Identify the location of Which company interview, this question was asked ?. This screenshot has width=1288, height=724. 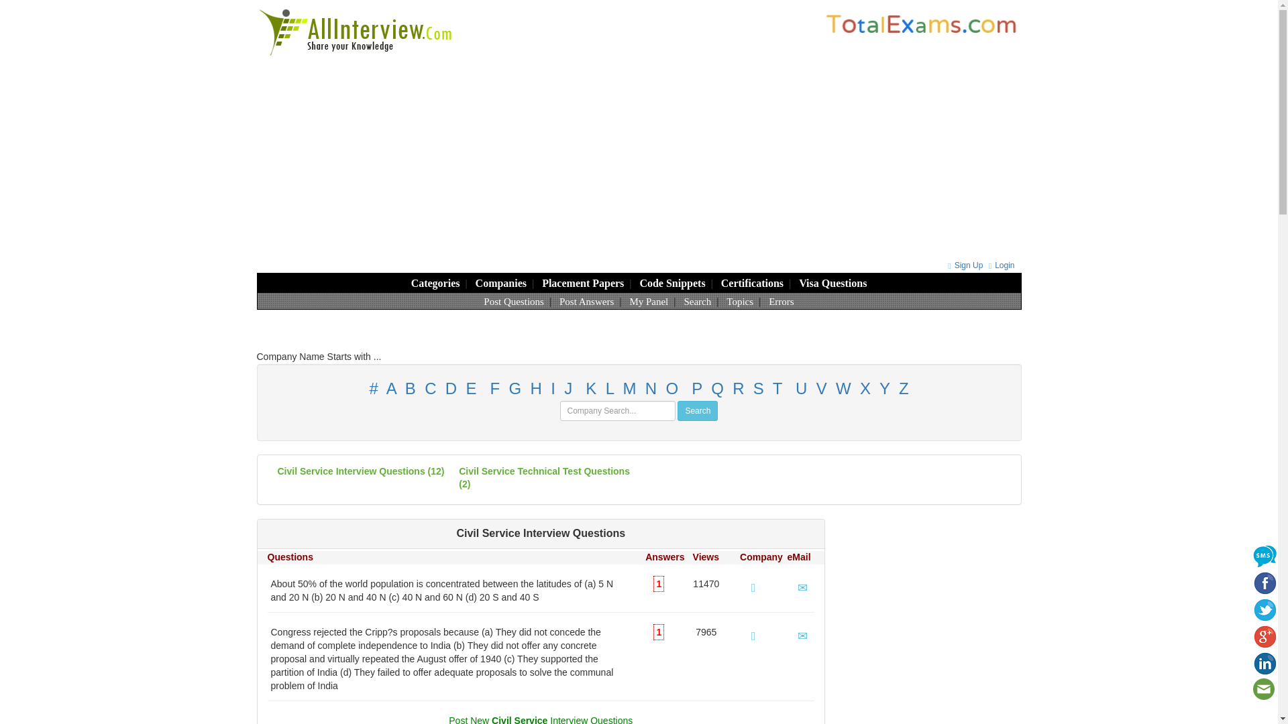
(754, 636).